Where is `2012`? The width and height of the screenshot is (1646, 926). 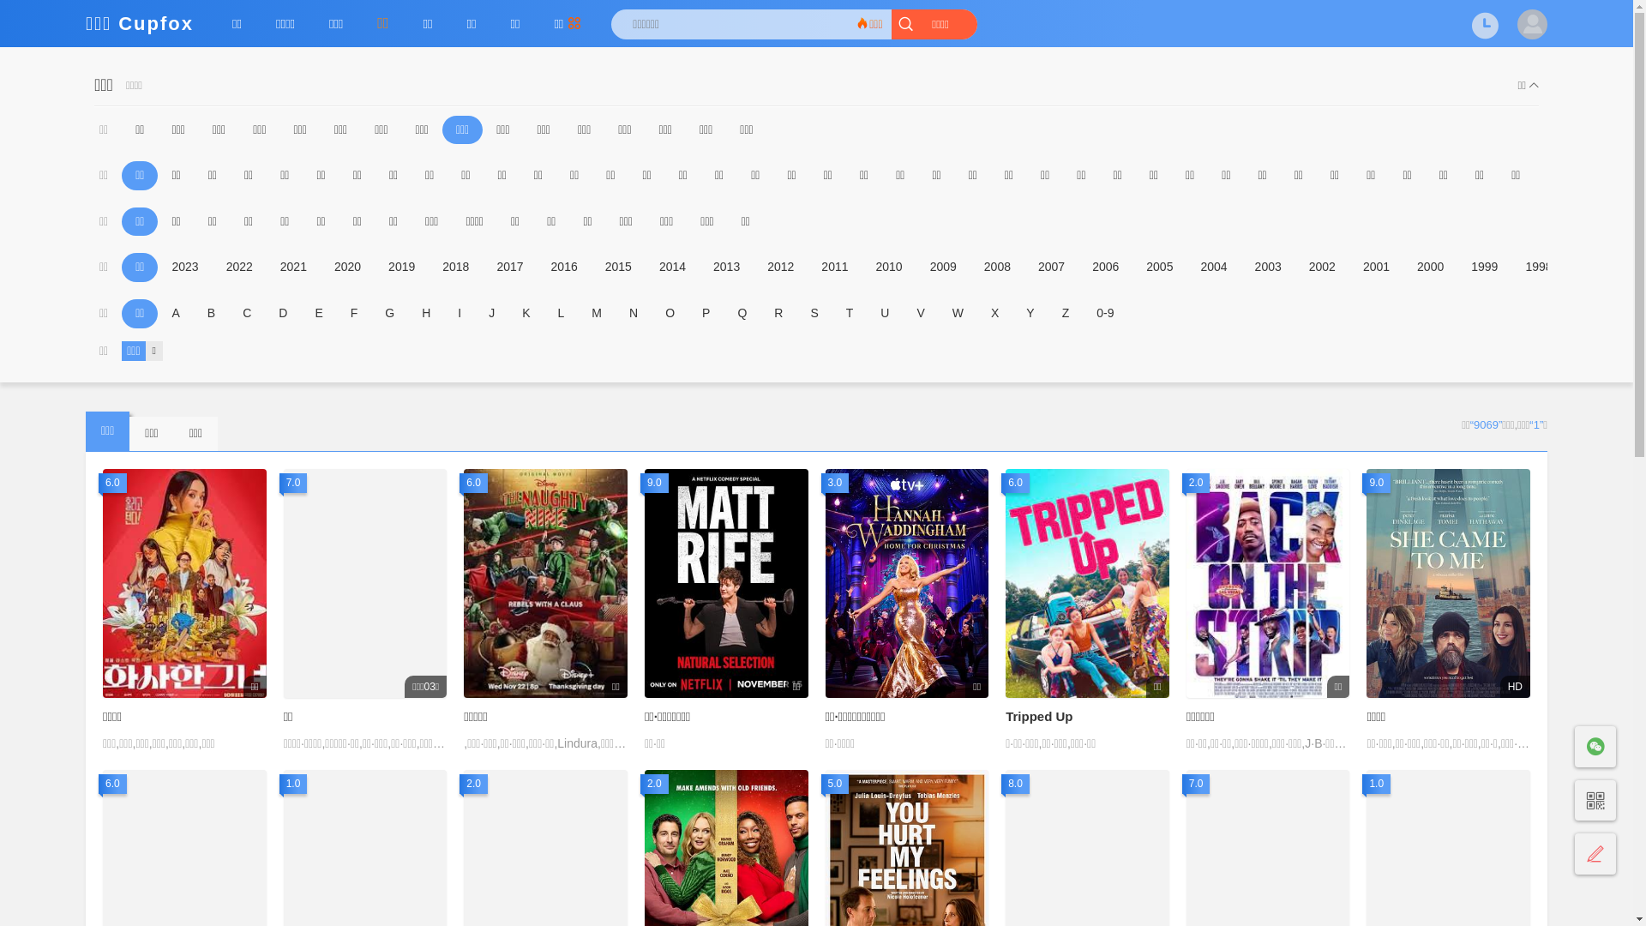
2012 is located at coordinates (780, 268).